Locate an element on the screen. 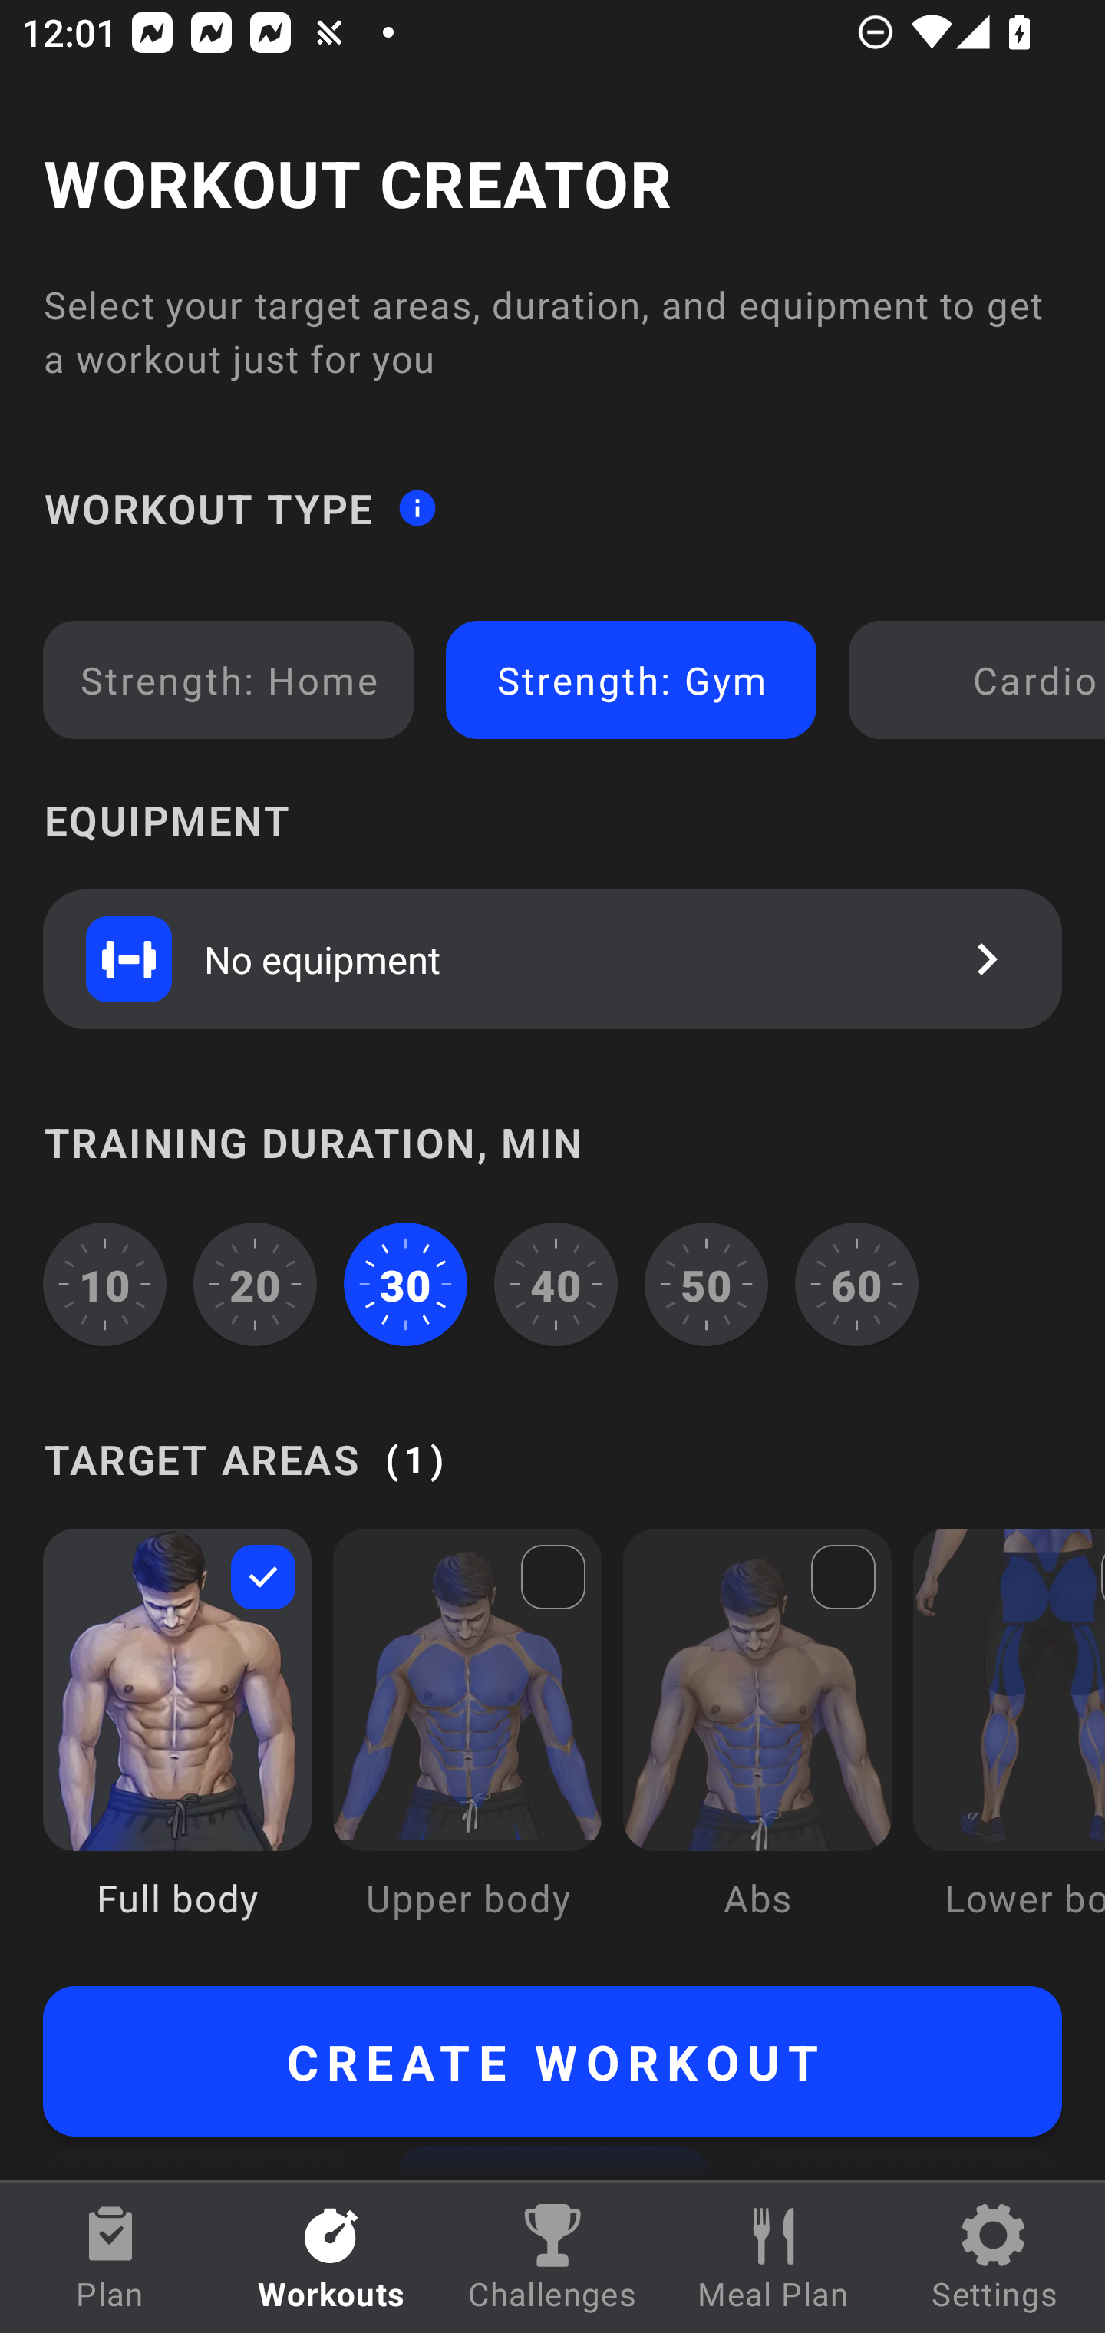 This screenshot has width=1105, height=2333.  Plan  is located at coordinates (110, 2258).